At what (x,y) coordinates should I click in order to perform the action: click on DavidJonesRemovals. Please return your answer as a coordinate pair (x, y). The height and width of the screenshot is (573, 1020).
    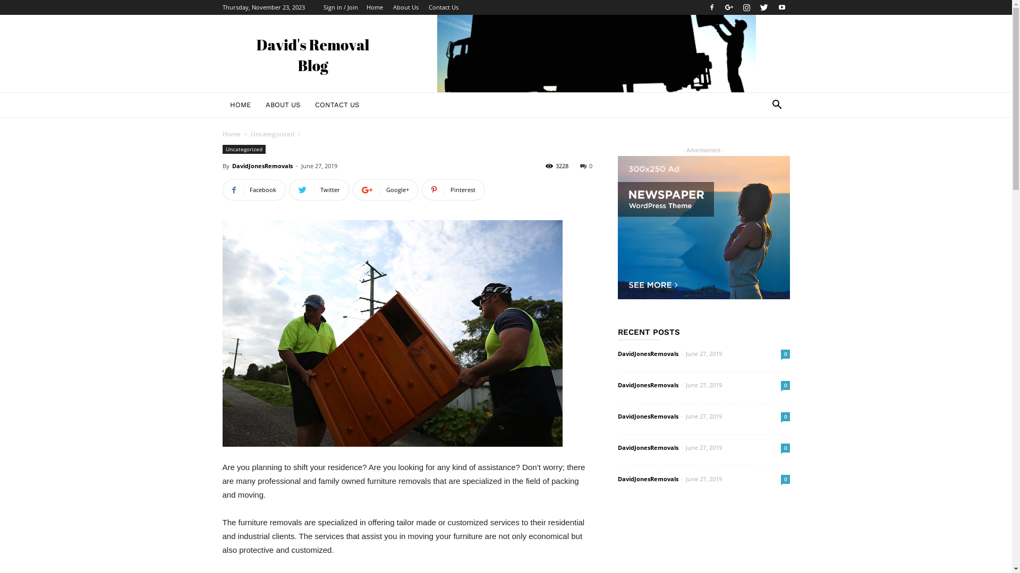
    Looking at the image, I should click on (648, 353).